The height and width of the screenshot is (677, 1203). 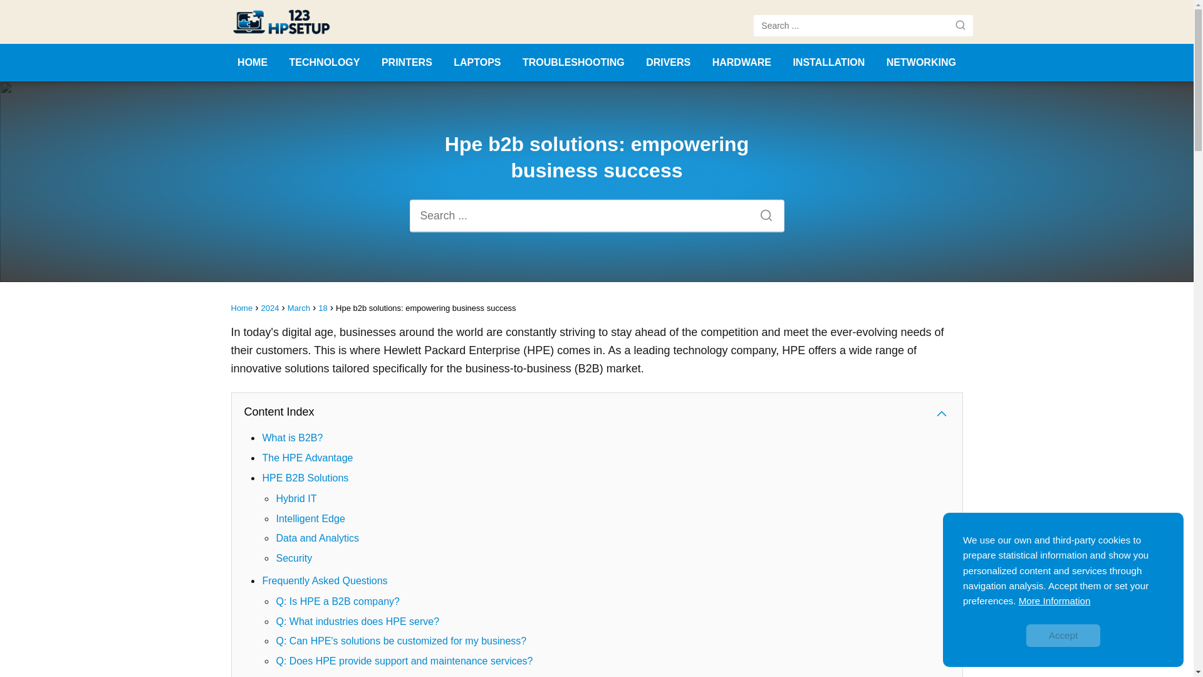 I want to click on Q: Can HPE's solutions be customized for my business?, so click(x=401, y=641).